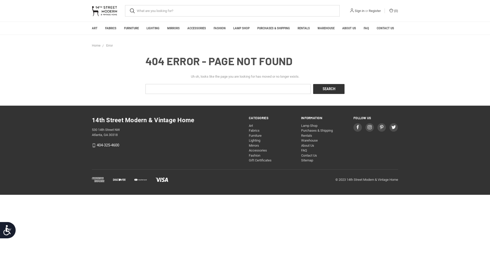 Image resolution: width=490 pixels, height=275 pixels. What do you see at coordinates (309, 155) in the screenshot?
I see `Contact Us` at bounding box center [309, 155].